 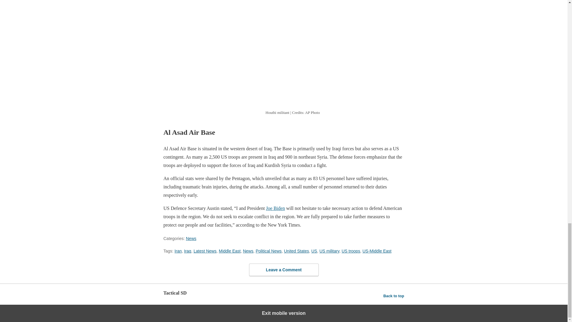 I want to click on US military, so click(x=329, y=251).